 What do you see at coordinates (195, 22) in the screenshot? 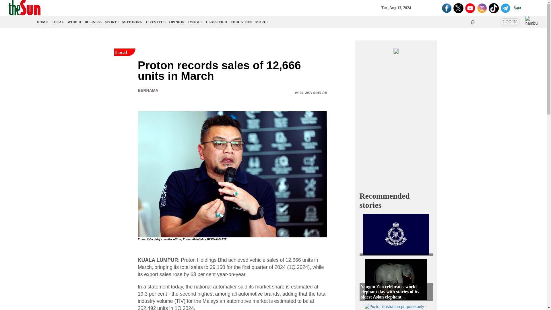
I see `IMAGES` at bounding box center [195, 22].